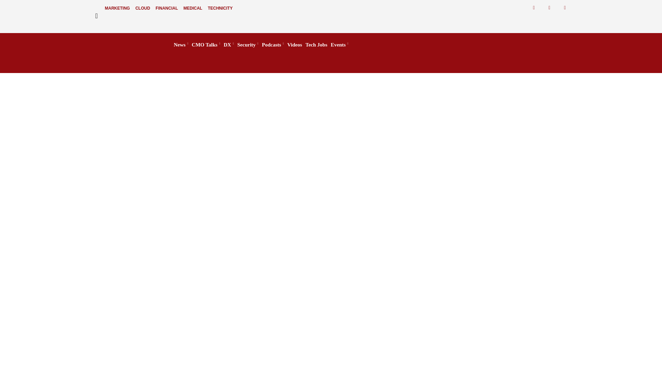  What do you see at coordinates (167, 8) in the screenshot?
I see `FINANCIAL` at bounding box center [167, 8].